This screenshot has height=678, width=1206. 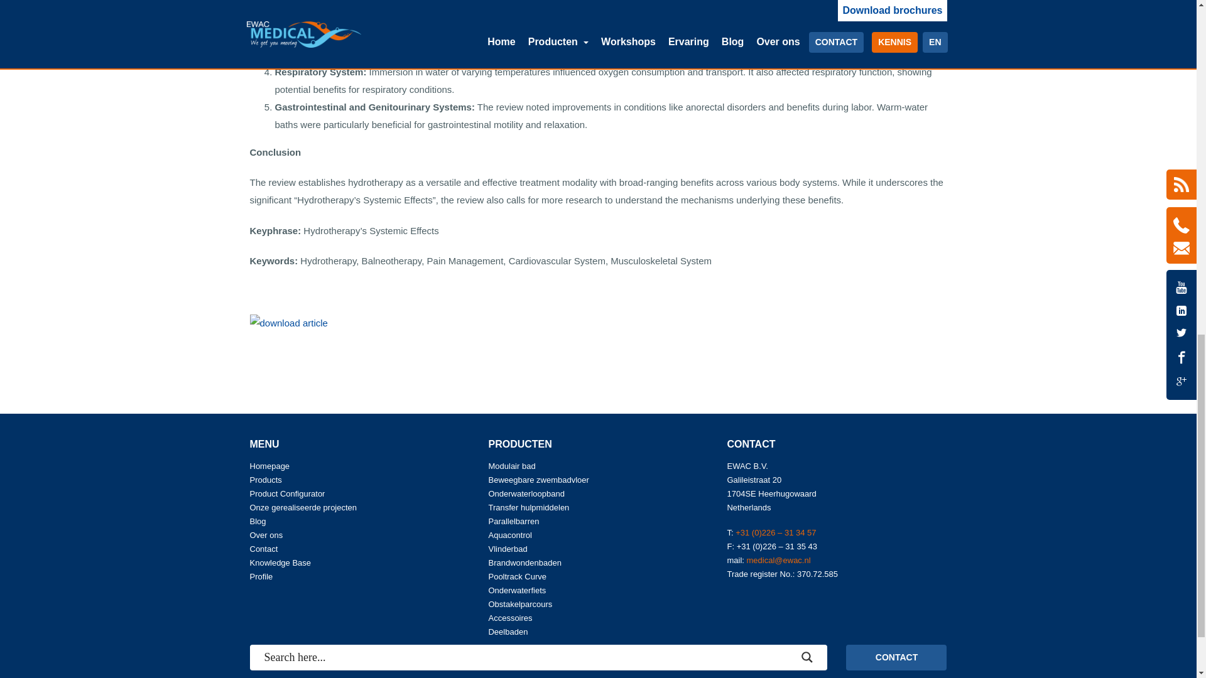 What do you see at coordinates (288, 493) in the screenshot?
I see `Product Configurator` at bounding box center [288, 493].